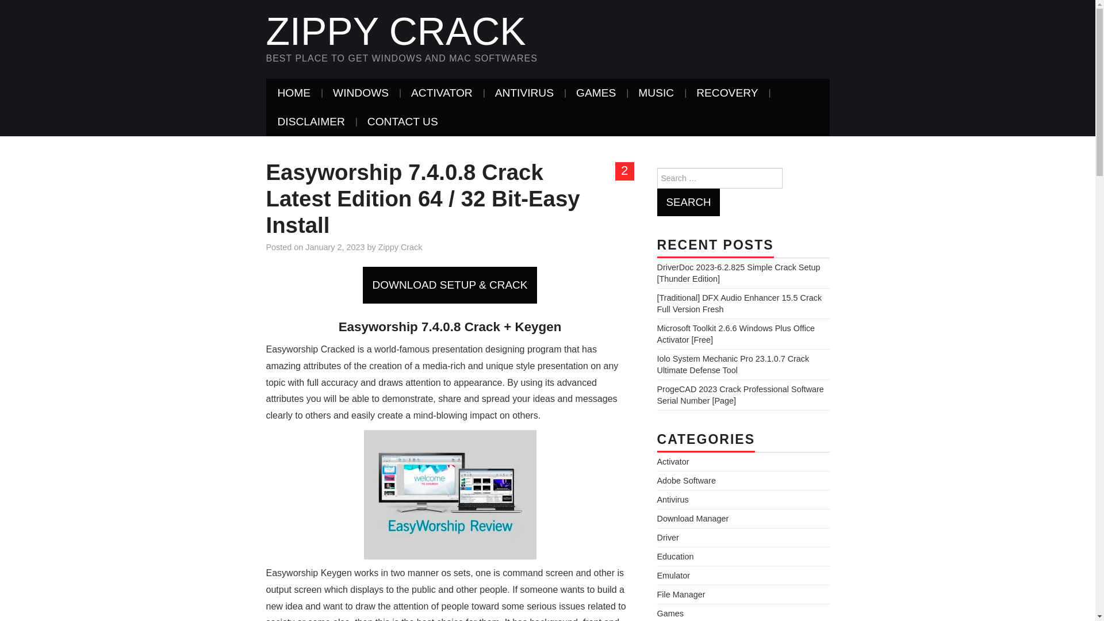 The image size is (1104, 621). What do you see at coordinates (335, 247) in the screenshot?
I see `2:33 pm` at bounding box center [335, 247].